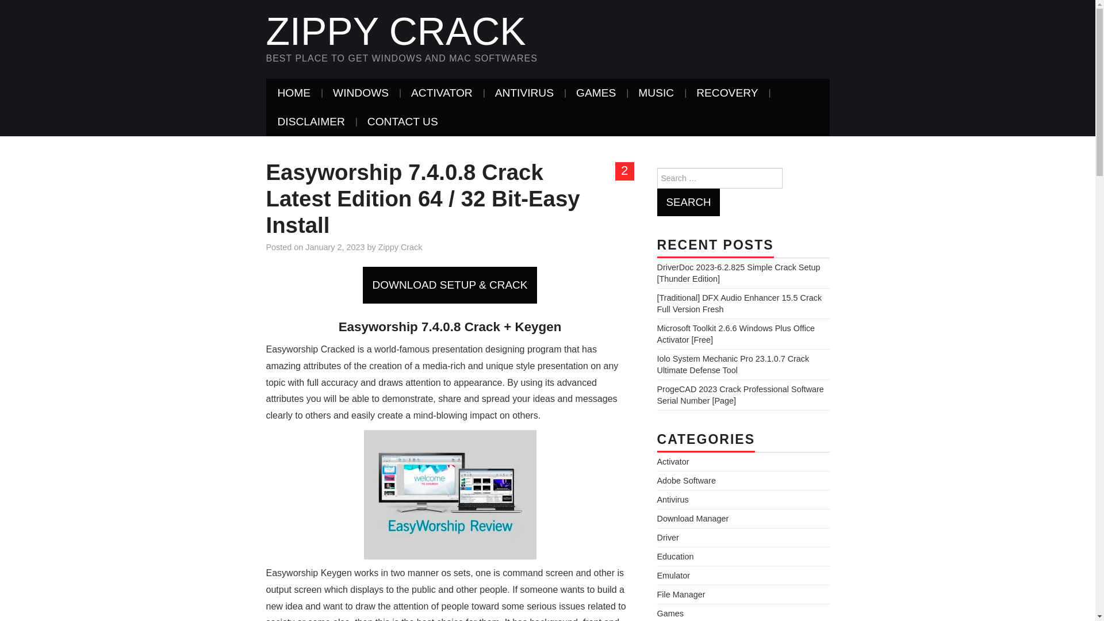 The image size is (1104, 621). What do you see at coordinates (335, 247) in the screenshot?
I see `2:33 pm` at bounding box center [335, 247].